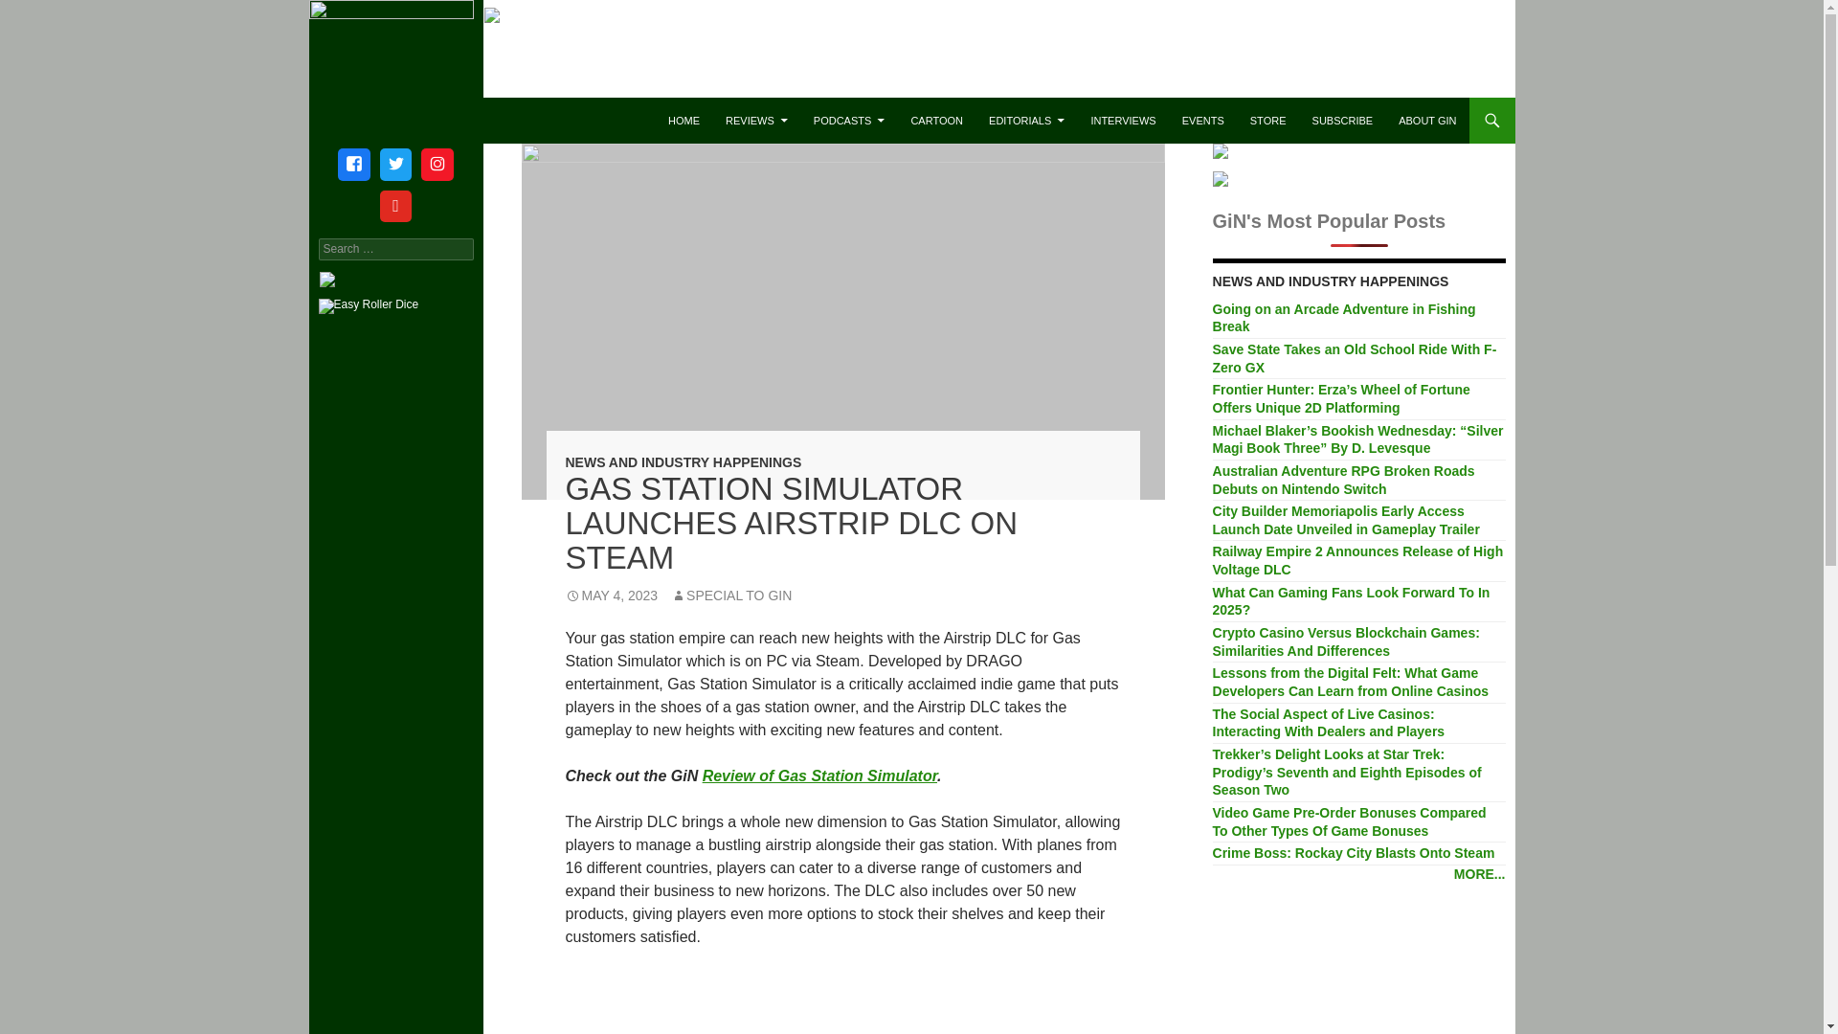 This screenshot has height=1034, width=1838. I want to click on INTERVIEWS, so click(1123, 121).